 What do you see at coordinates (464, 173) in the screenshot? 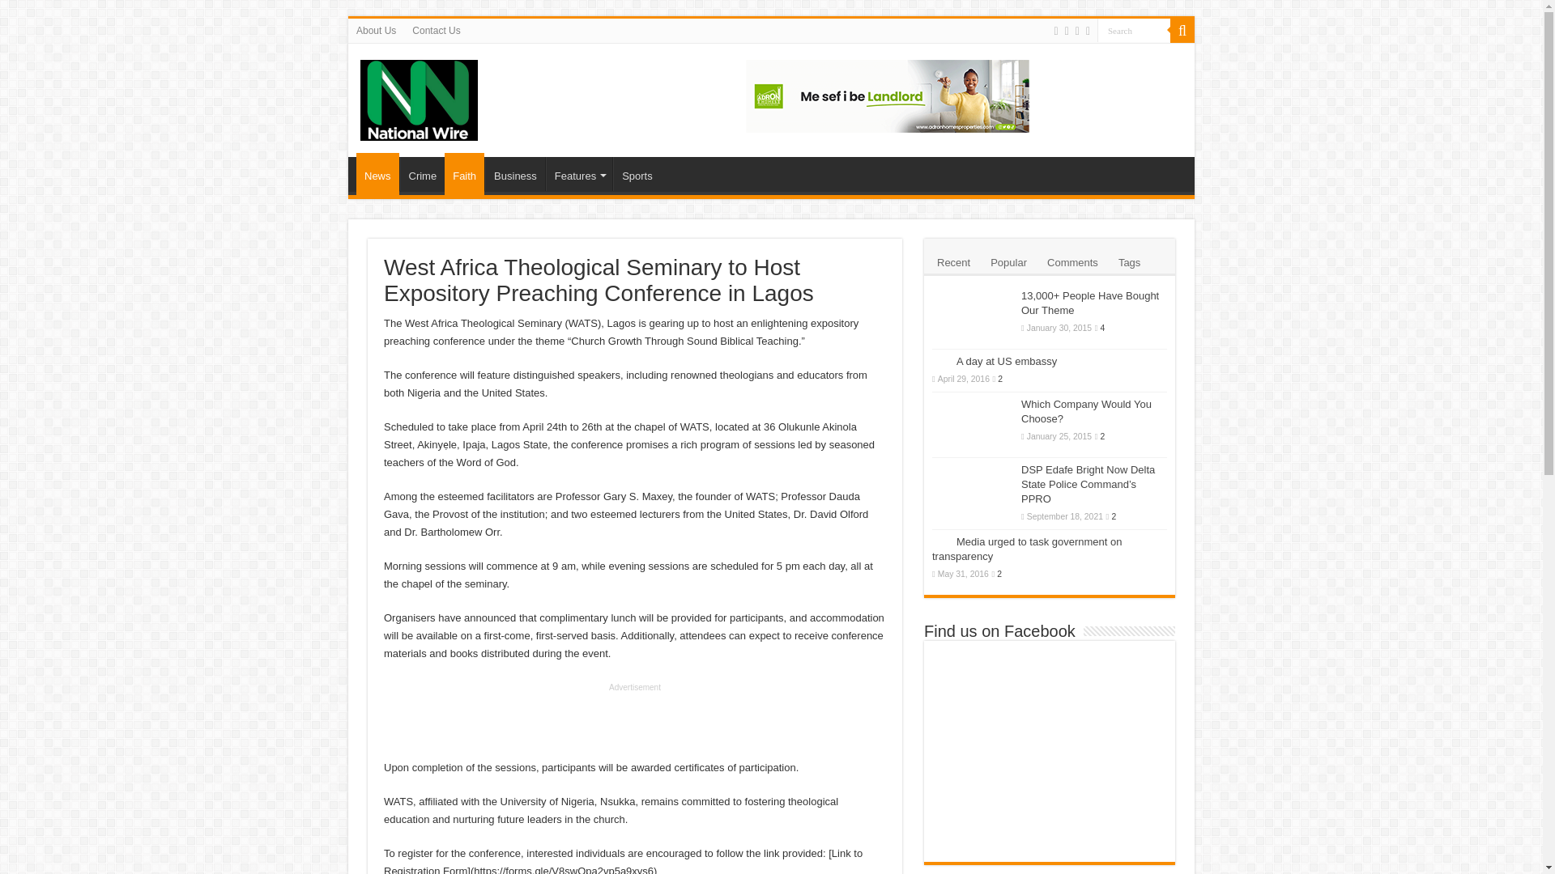
I see `Faith` at bounding box center [464, 173].